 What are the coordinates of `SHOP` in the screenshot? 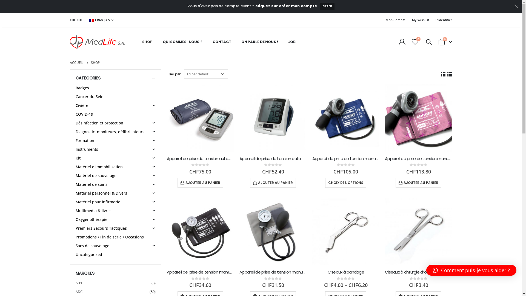 It's located at (147, 42).